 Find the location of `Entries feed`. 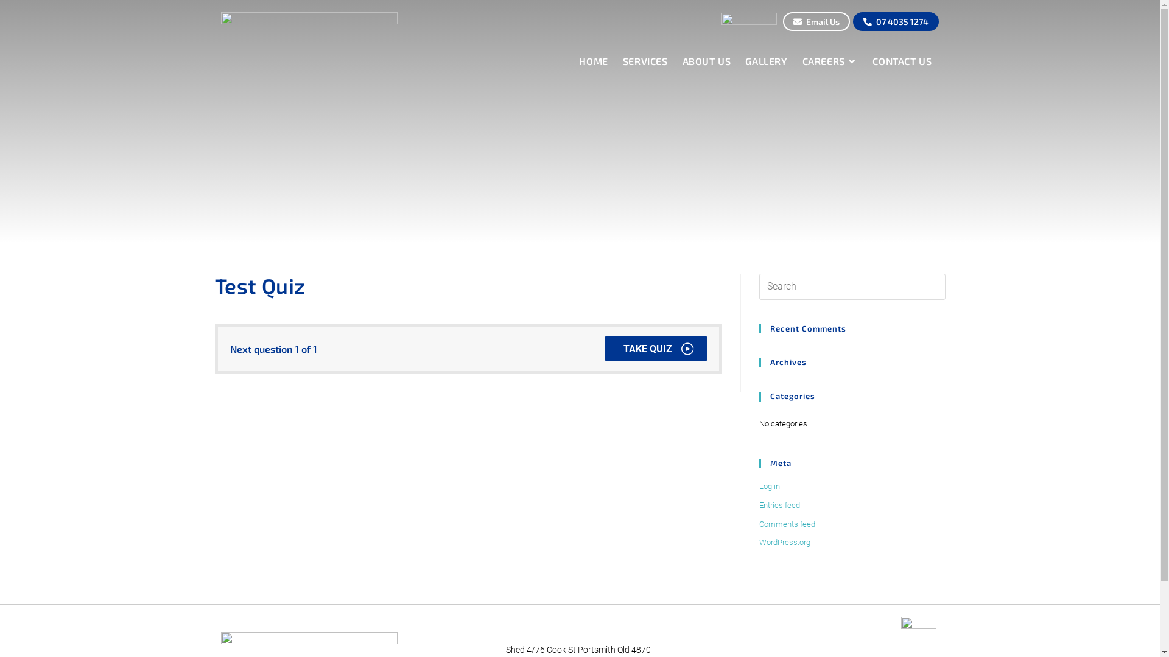

Entries feed is located at coordinates (779, 505).